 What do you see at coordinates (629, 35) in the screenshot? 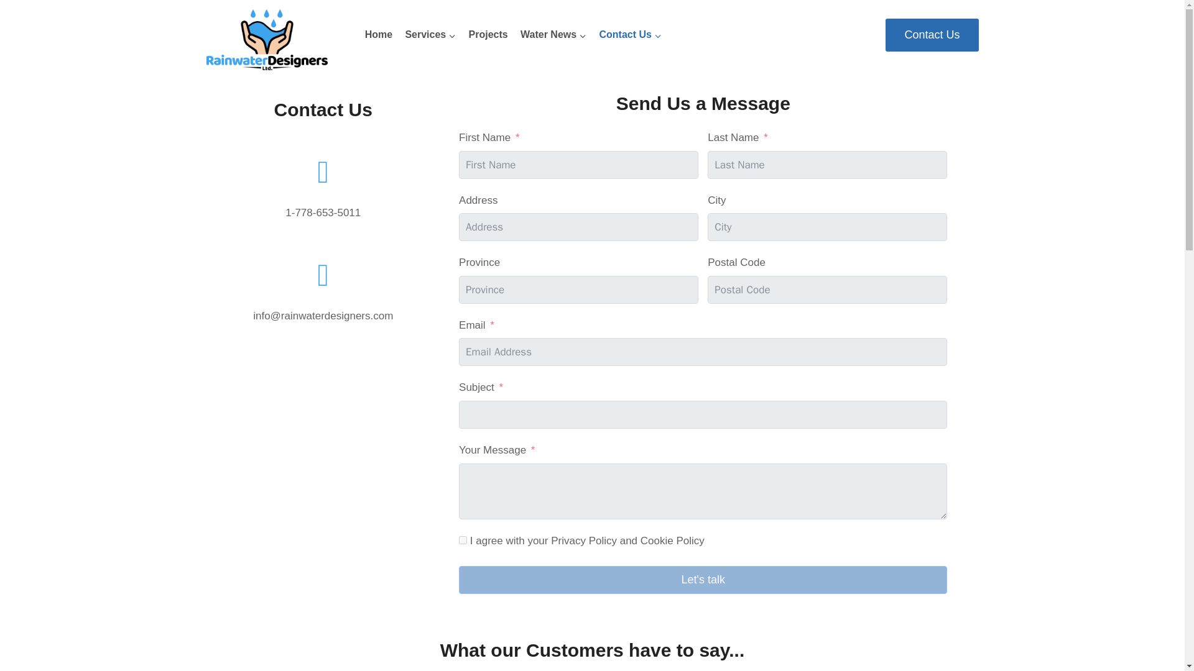
I see `Contact Us` at bounding box center [629, 35].